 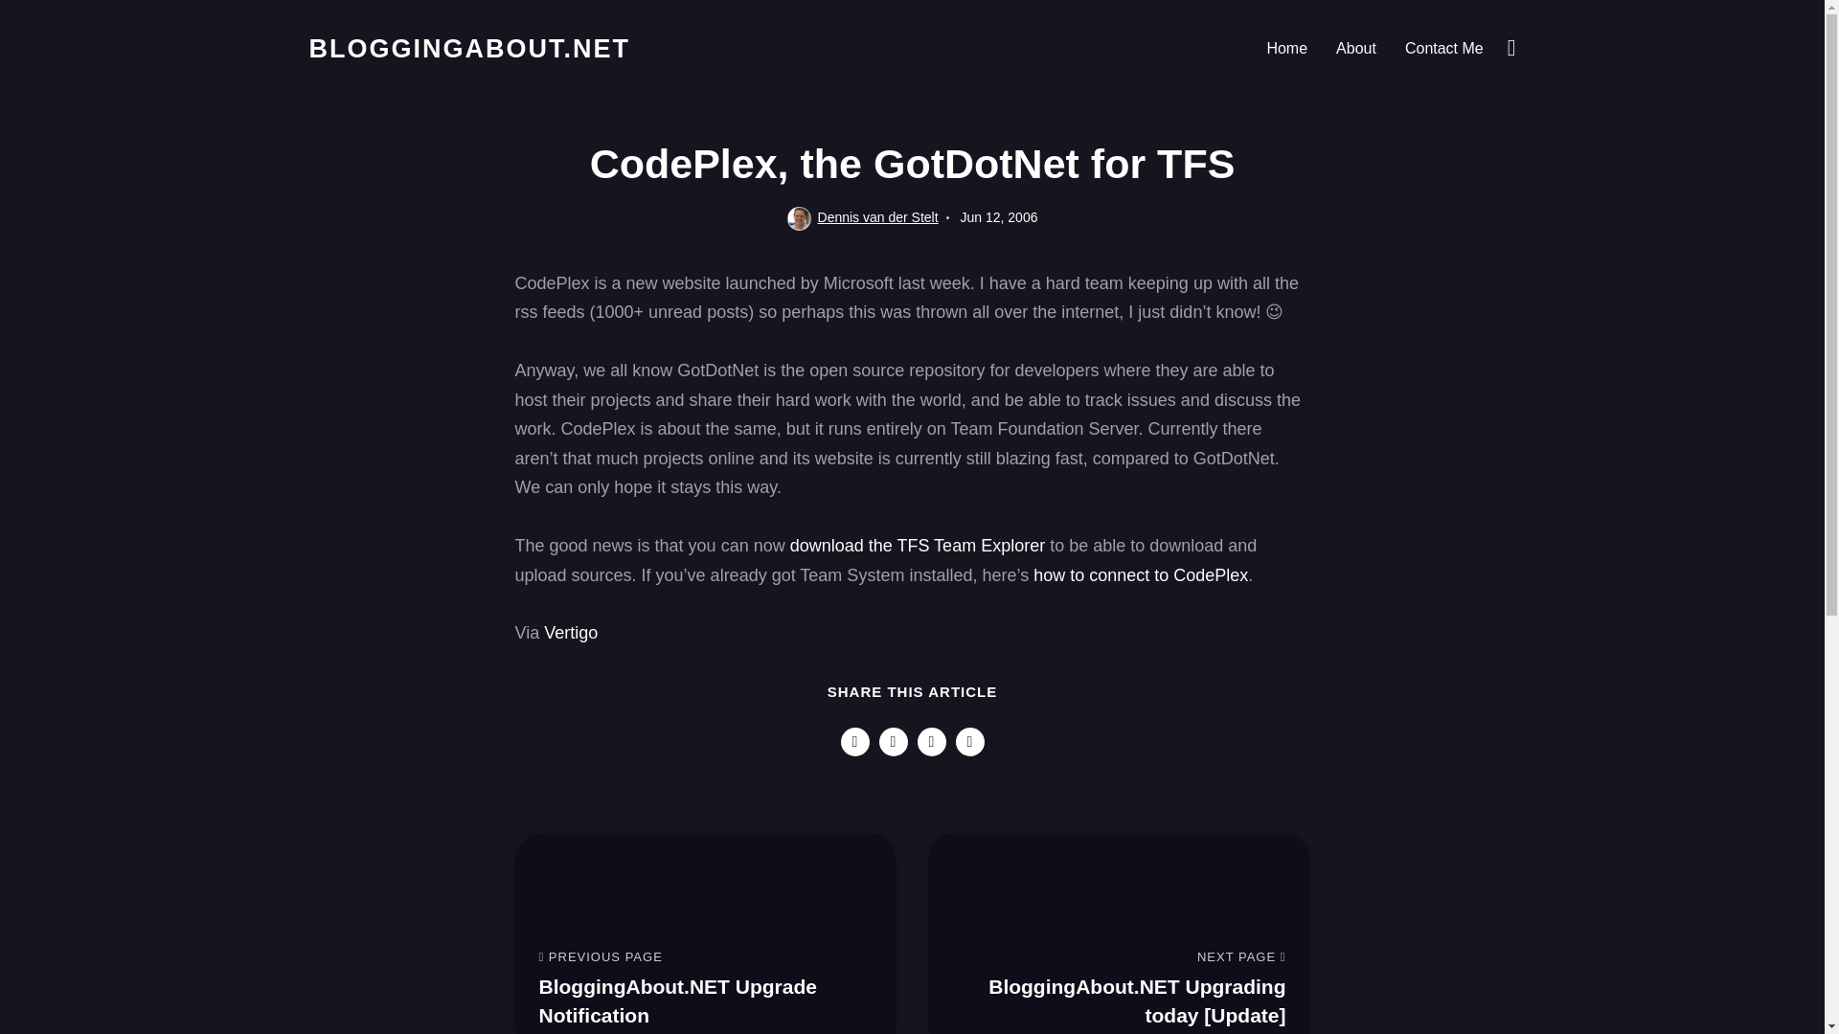 What do you see at coordinates (571, 649) in the screenshot?
I see `Vertigo` at bounding box center [571, 649].